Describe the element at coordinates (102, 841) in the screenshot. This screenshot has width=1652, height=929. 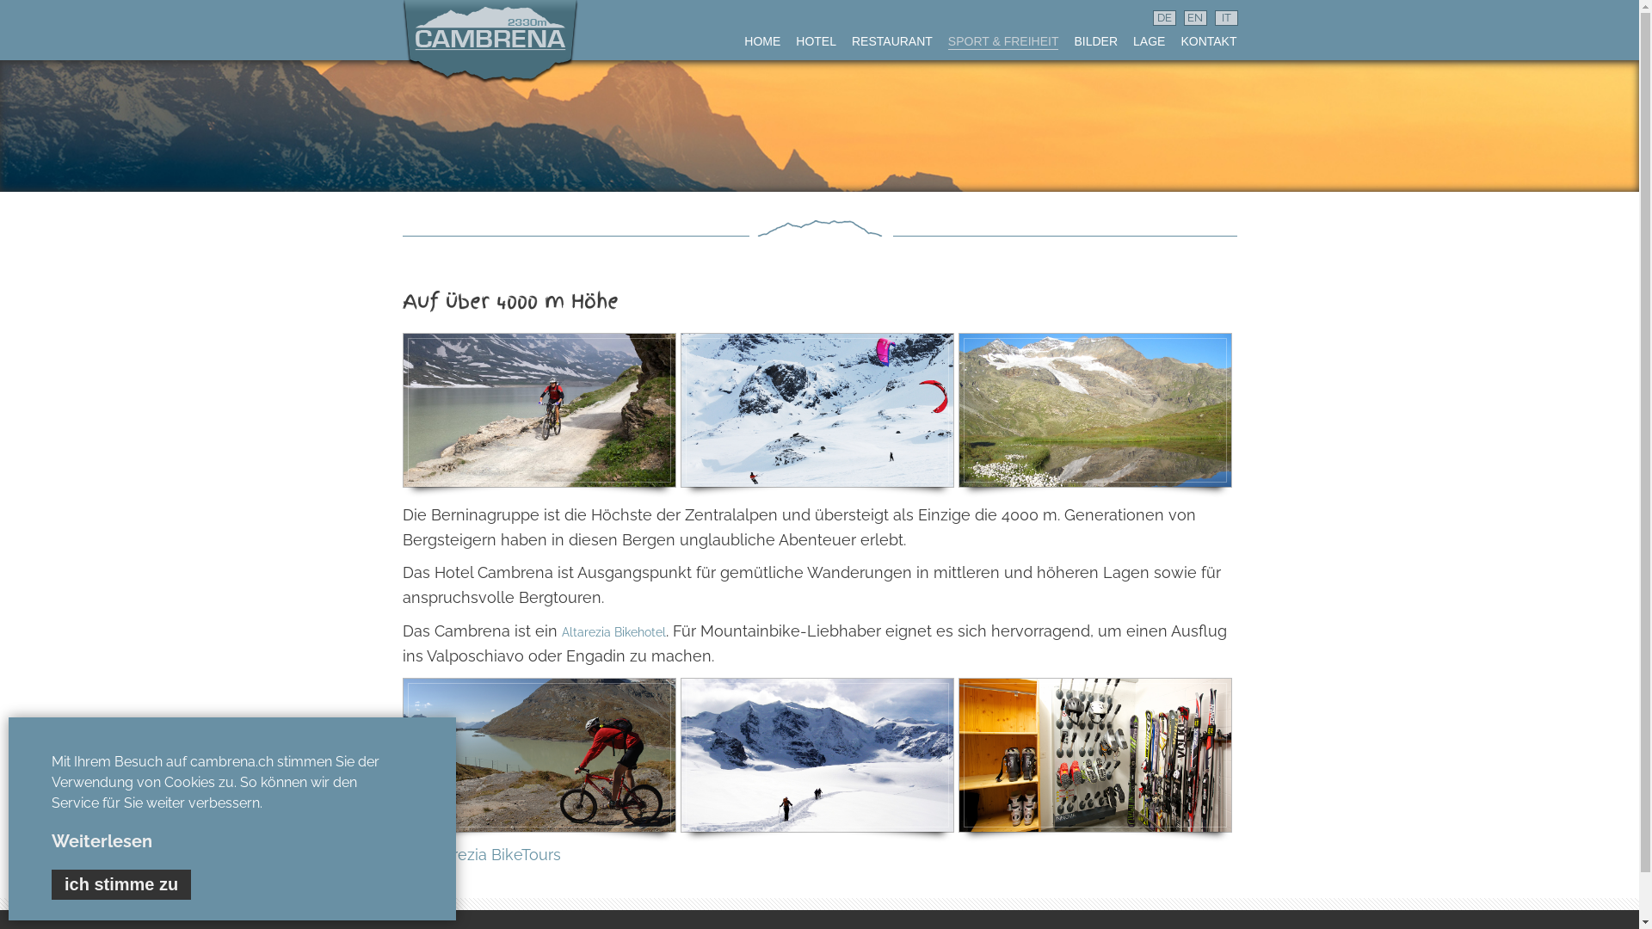
I see `Weiterlesen` at that location.